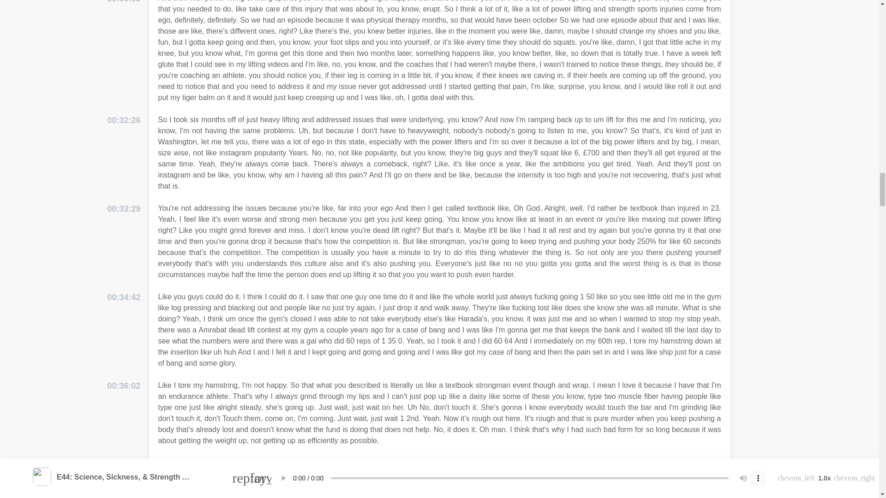 The width and height of the screenshot is (886, 498). I want to click on 00:32:26, so click(124, 121).